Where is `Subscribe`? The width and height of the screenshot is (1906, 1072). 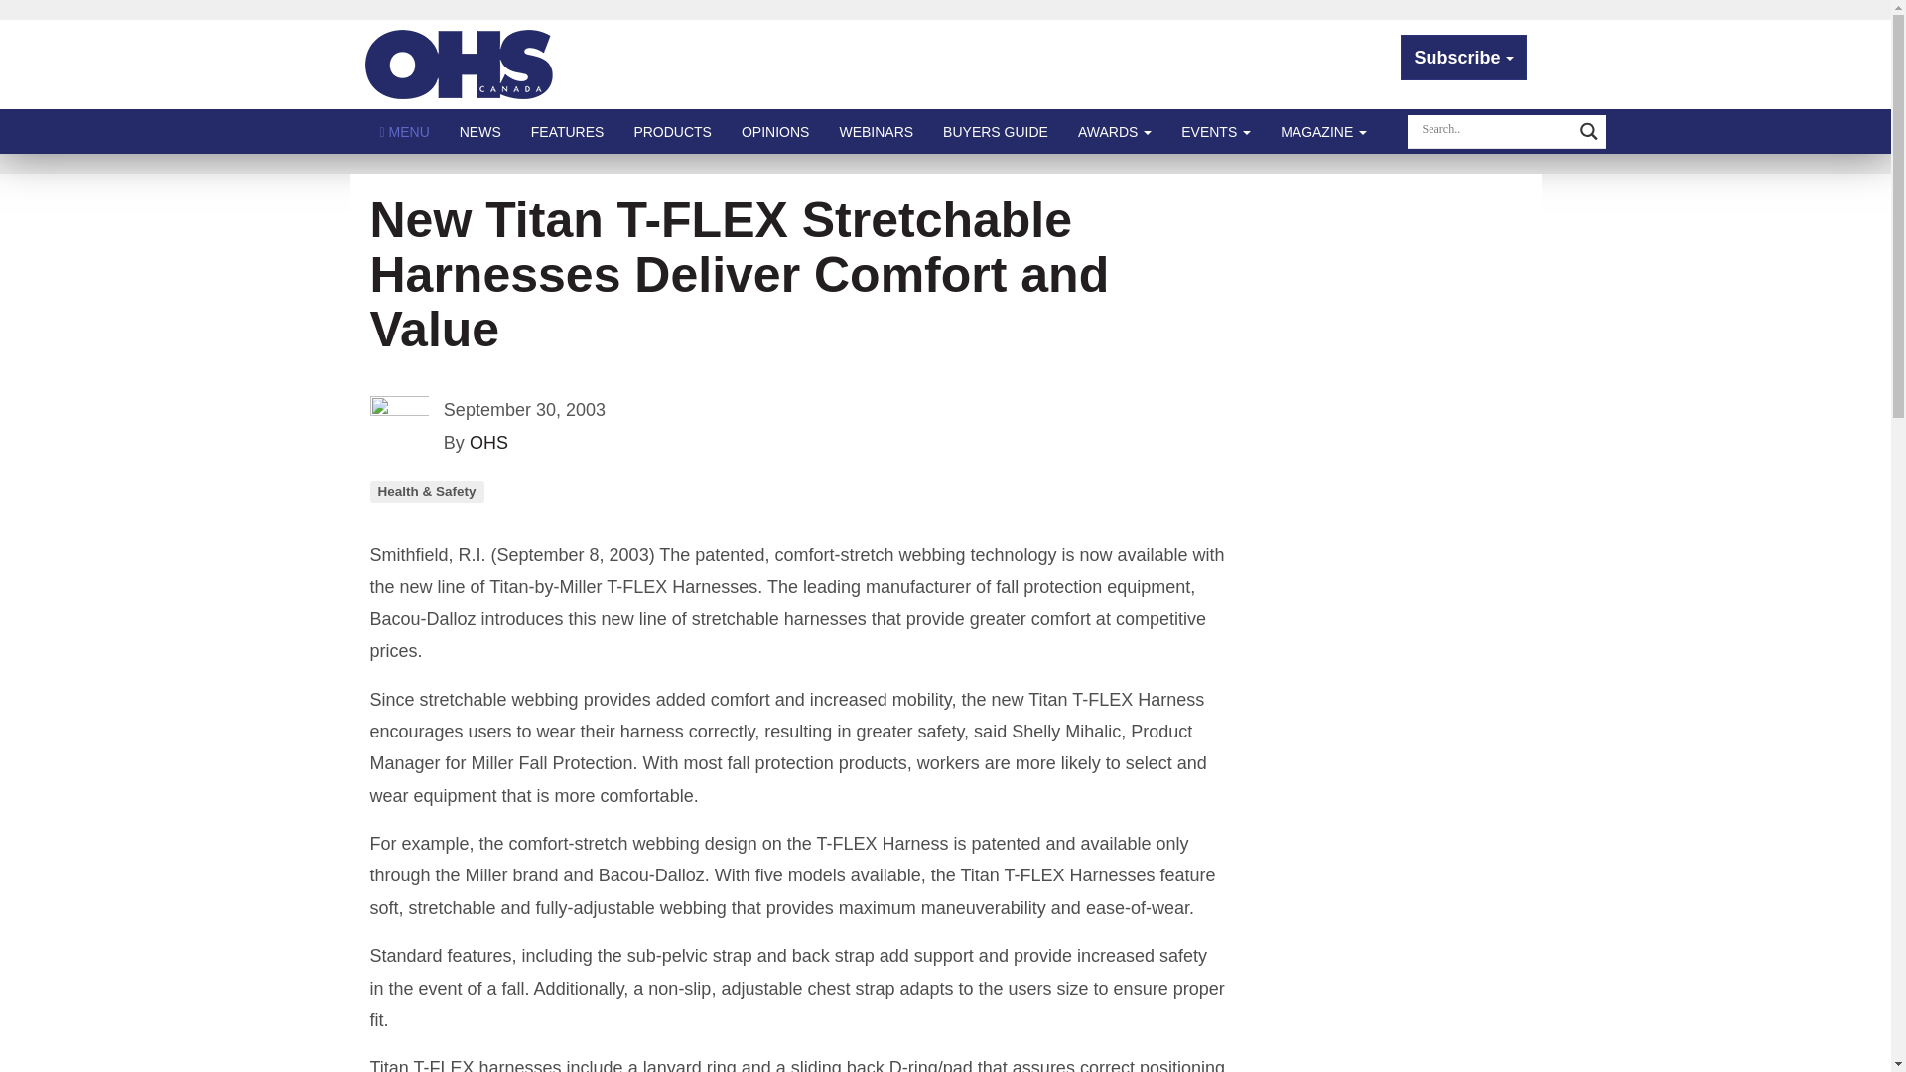
Subscribe is located at coordinates (1463, 58).